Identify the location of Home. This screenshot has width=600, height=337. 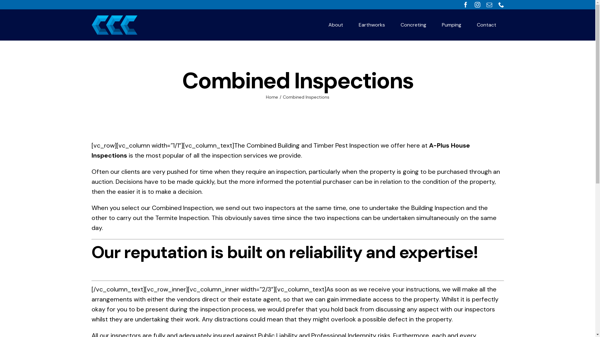
(272, 97).